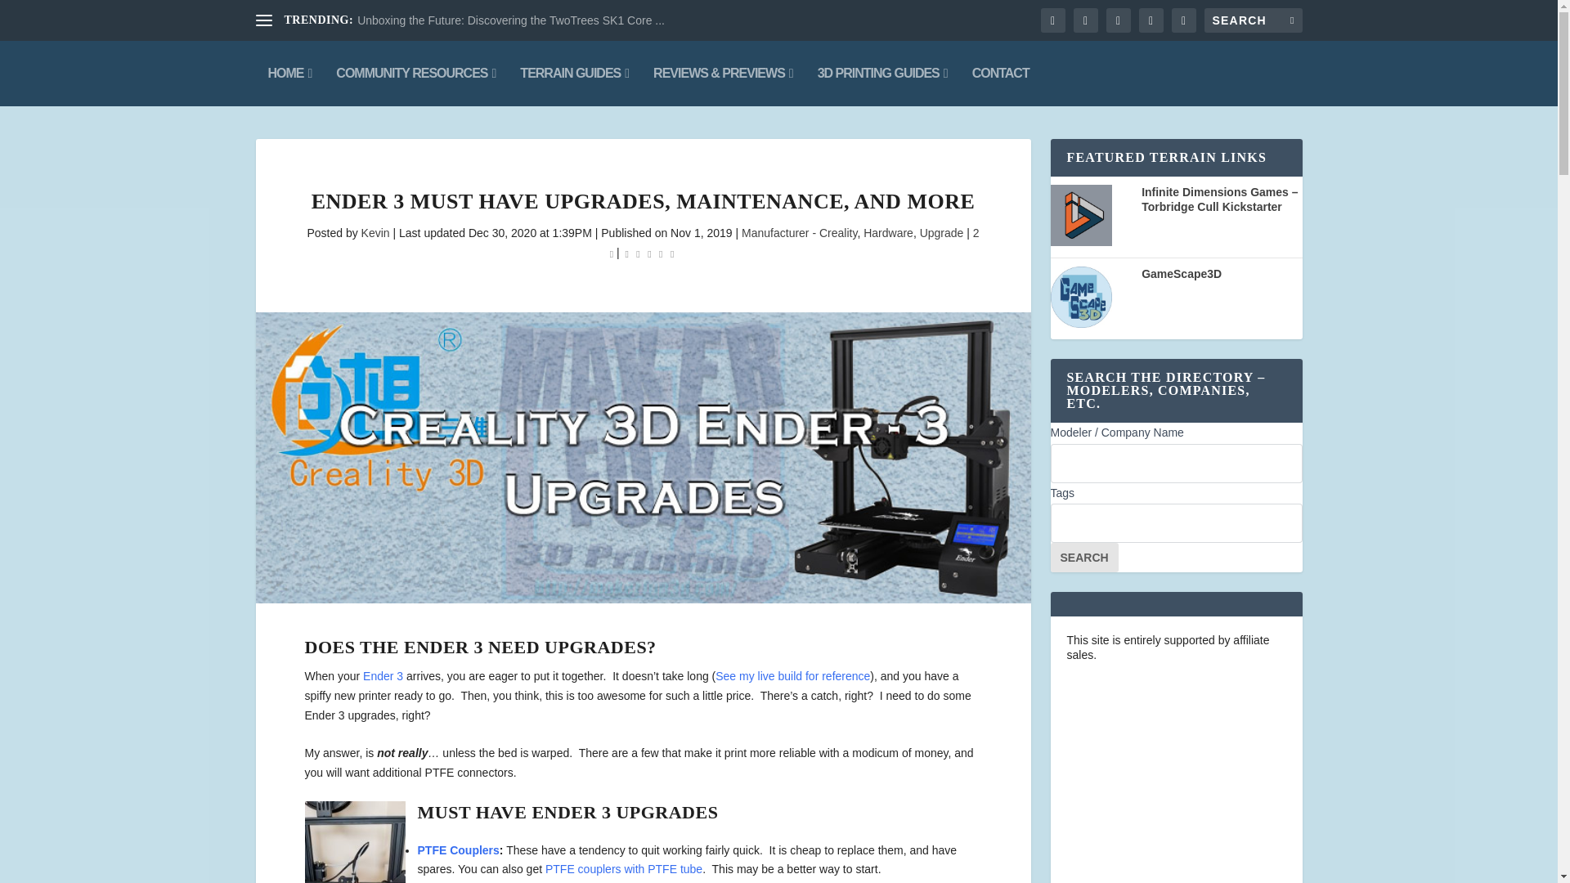  Describe the element at coordinates (1253, 20) in the screenshot. I see `Search for:` at that location.